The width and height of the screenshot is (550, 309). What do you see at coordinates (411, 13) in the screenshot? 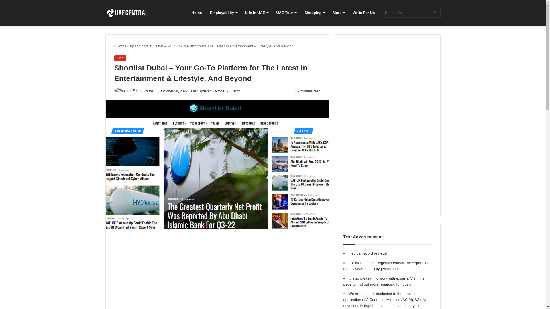
I see `Search for` at bounding box center [411, 13].